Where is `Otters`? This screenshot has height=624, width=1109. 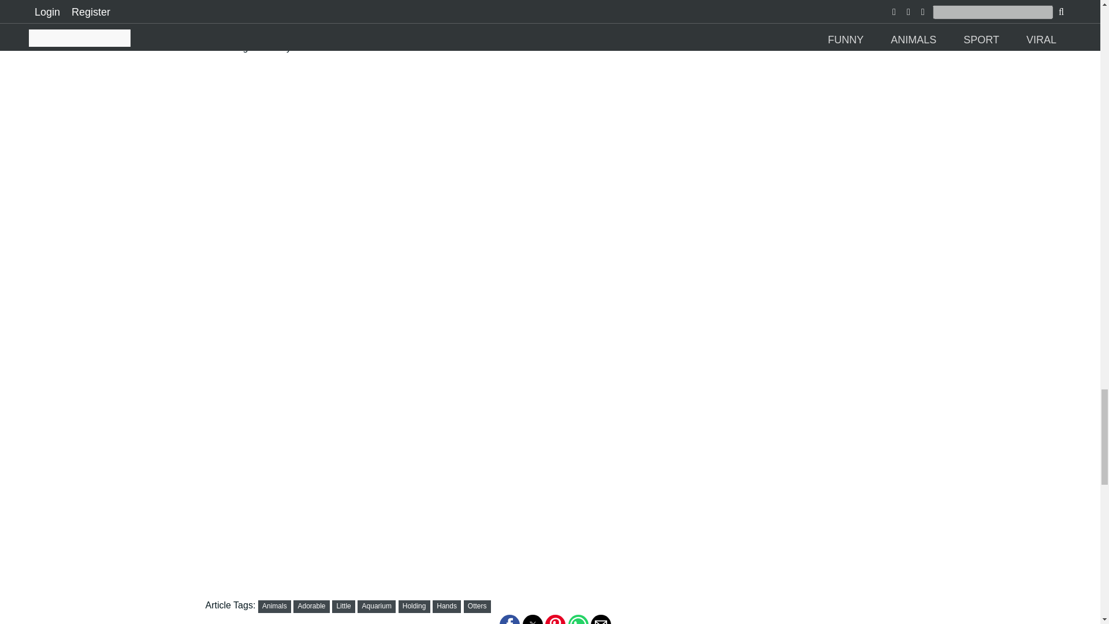 Otters is located at coordinates (477, 606).